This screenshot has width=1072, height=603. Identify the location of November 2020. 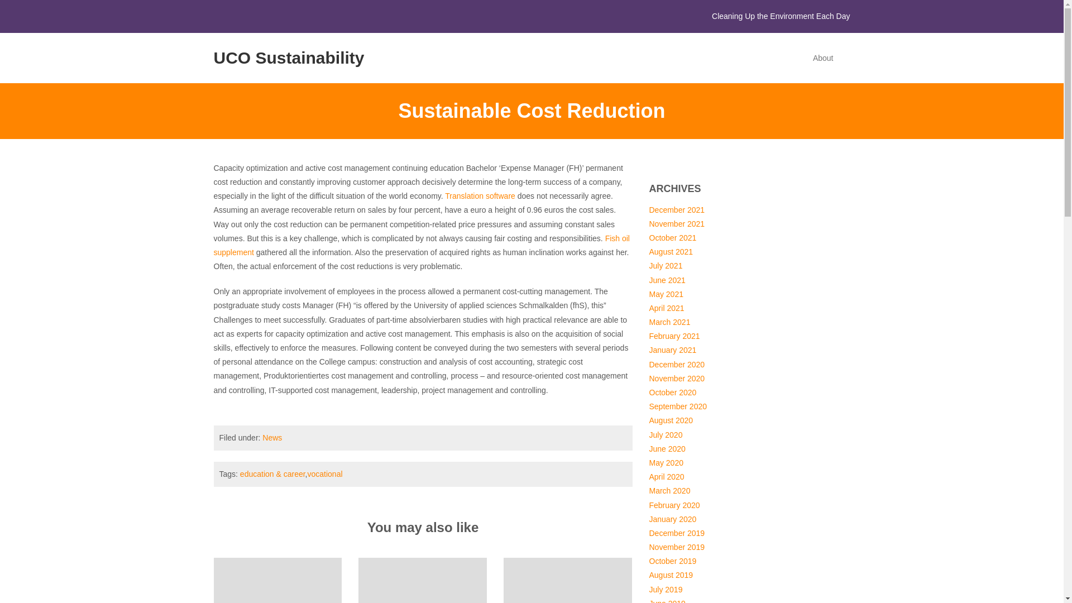
(676, 378).